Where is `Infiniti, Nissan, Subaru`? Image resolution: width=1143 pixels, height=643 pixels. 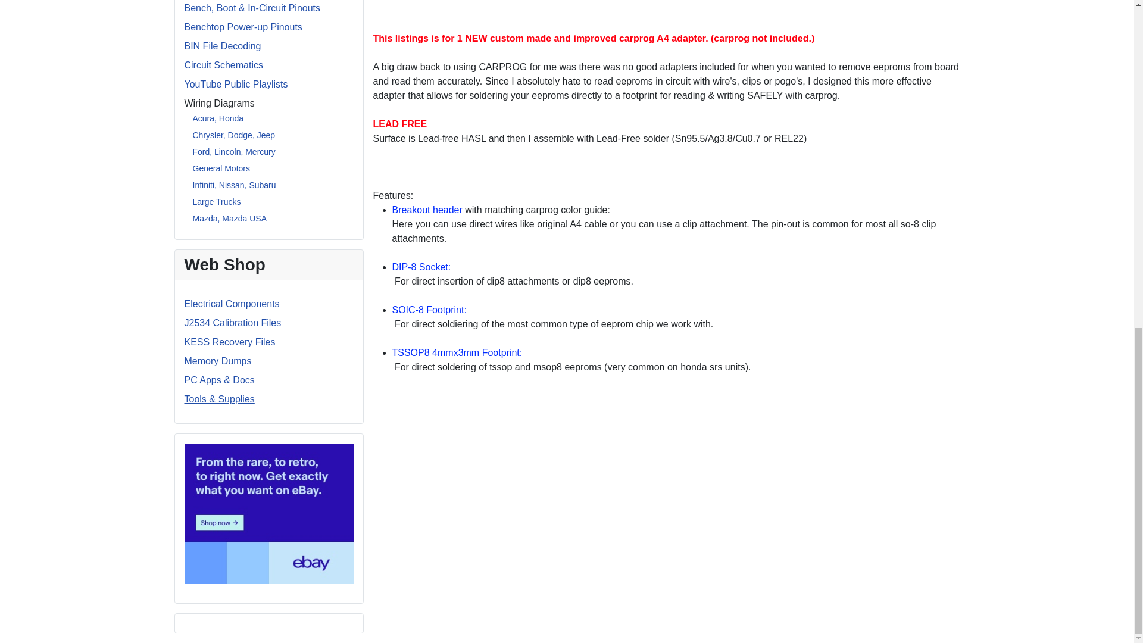
Infiniti, Nissan, Subaru is located at coordinates (235, 185).